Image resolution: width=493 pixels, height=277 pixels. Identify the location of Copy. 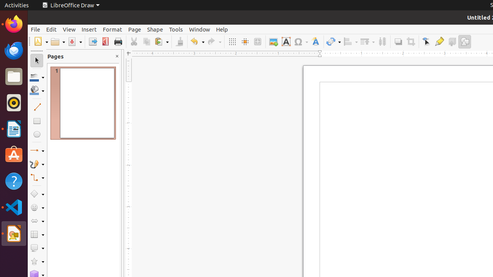
(146, 42).